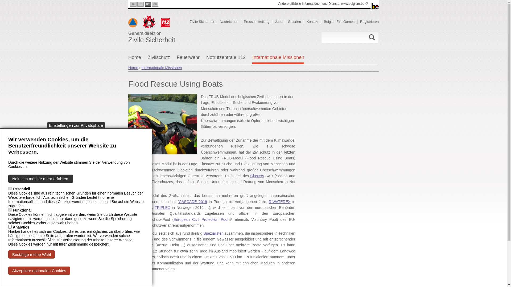  What do you see at coordinates (162, 208) in the screenshot?
I see `TRIPLEX` at bounding box center [162, 208].